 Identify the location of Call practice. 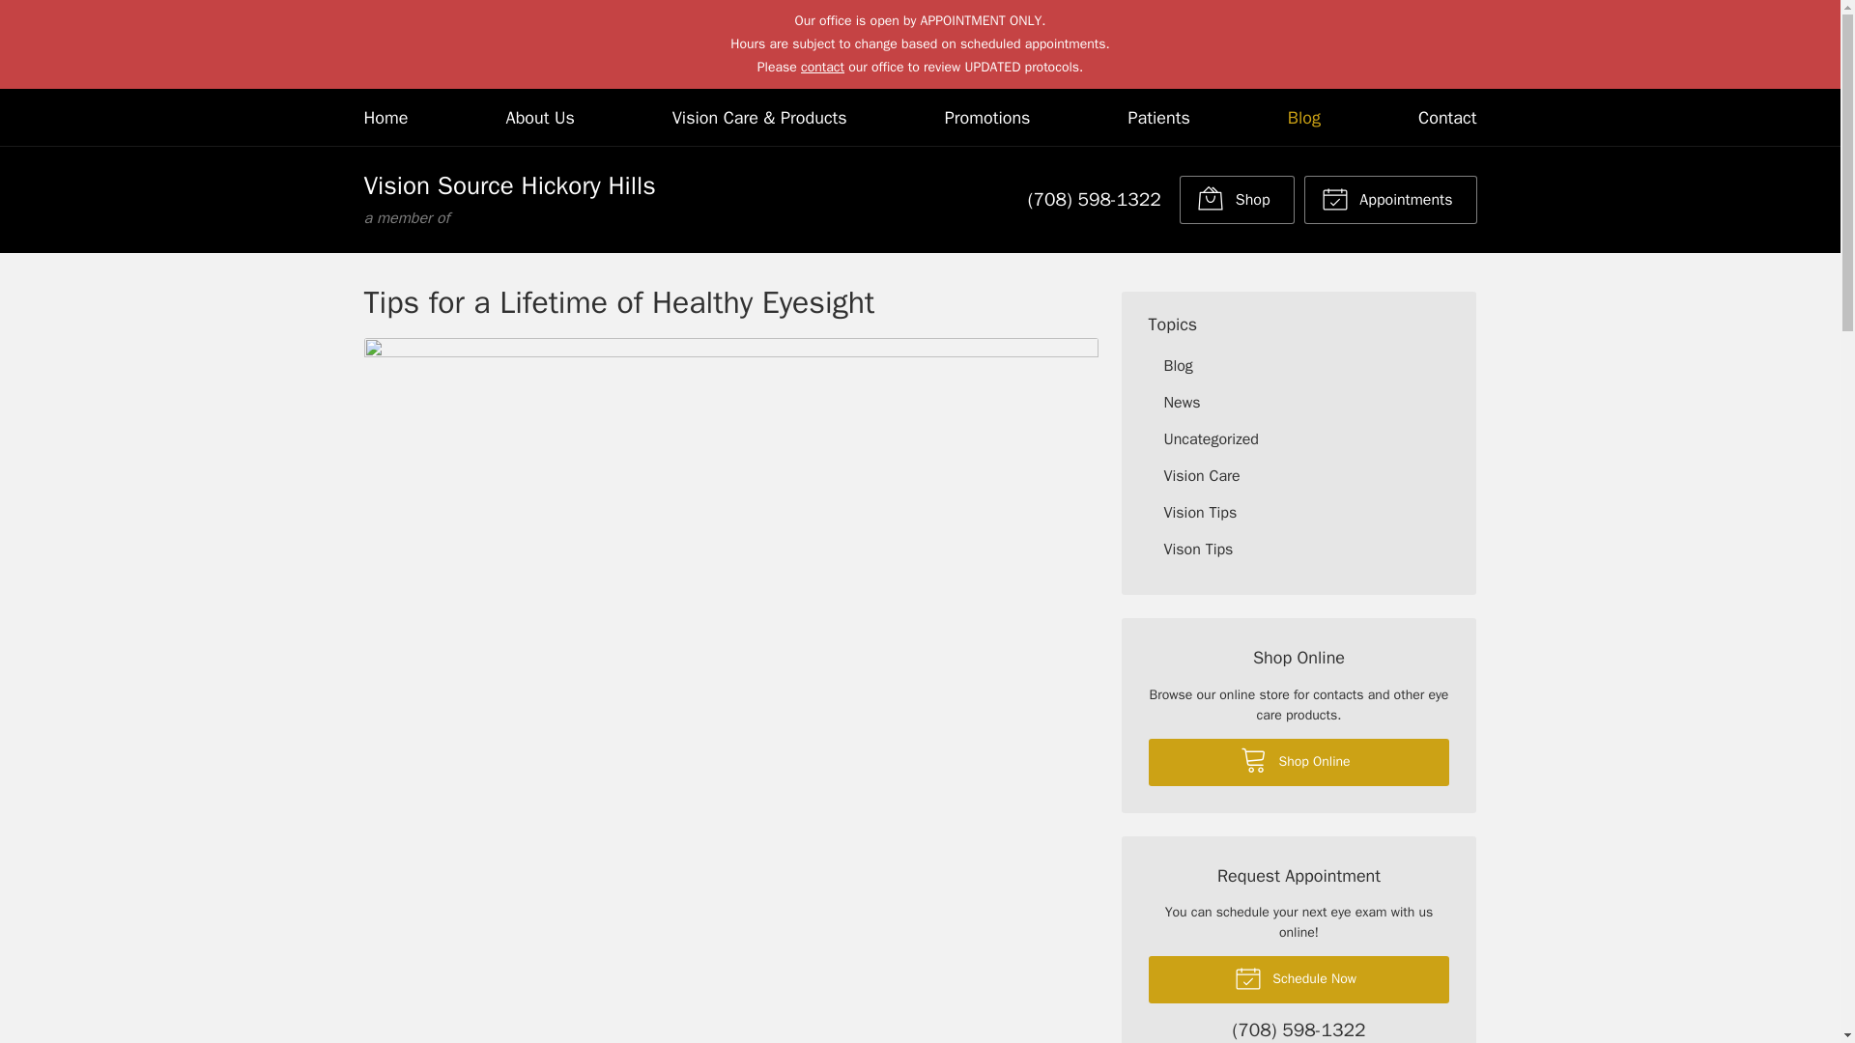
(1298, 1031).